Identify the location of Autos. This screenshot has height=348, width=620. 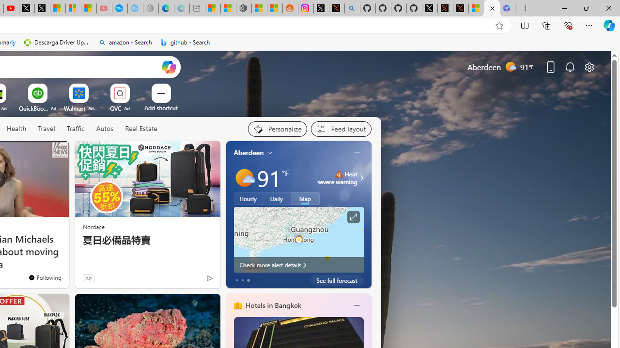
(105, 129).